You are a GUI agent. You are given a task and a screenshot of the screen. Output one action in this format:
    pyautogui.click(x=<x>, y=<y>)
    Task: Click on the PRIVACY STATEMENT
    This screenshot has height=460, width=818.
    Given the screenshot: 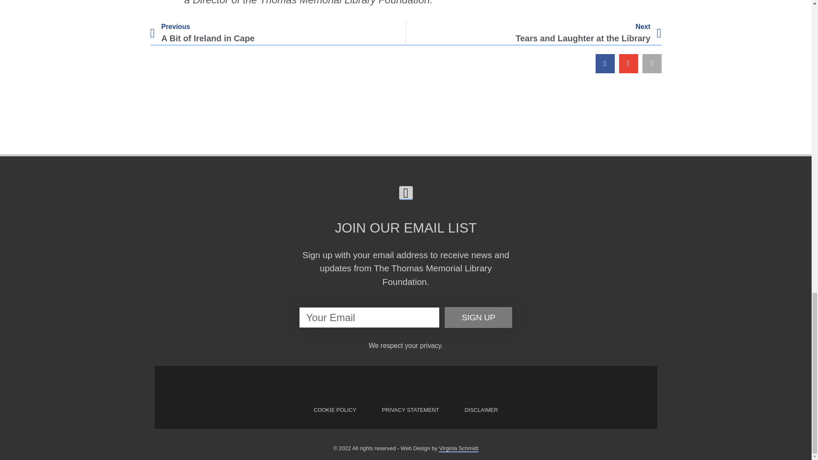 What is the action you would take?
    pyautogui.click(x=533, y=33)
    